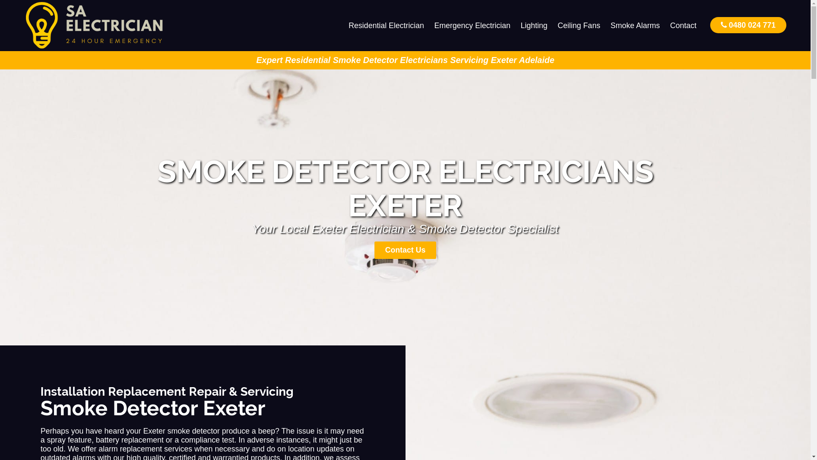 The height and width of the screenshot is (460, 817). What do you see at coordinates (635, 26) in the screenshot?
I see `Smoke Alarms` at bounding box center [635, 26].